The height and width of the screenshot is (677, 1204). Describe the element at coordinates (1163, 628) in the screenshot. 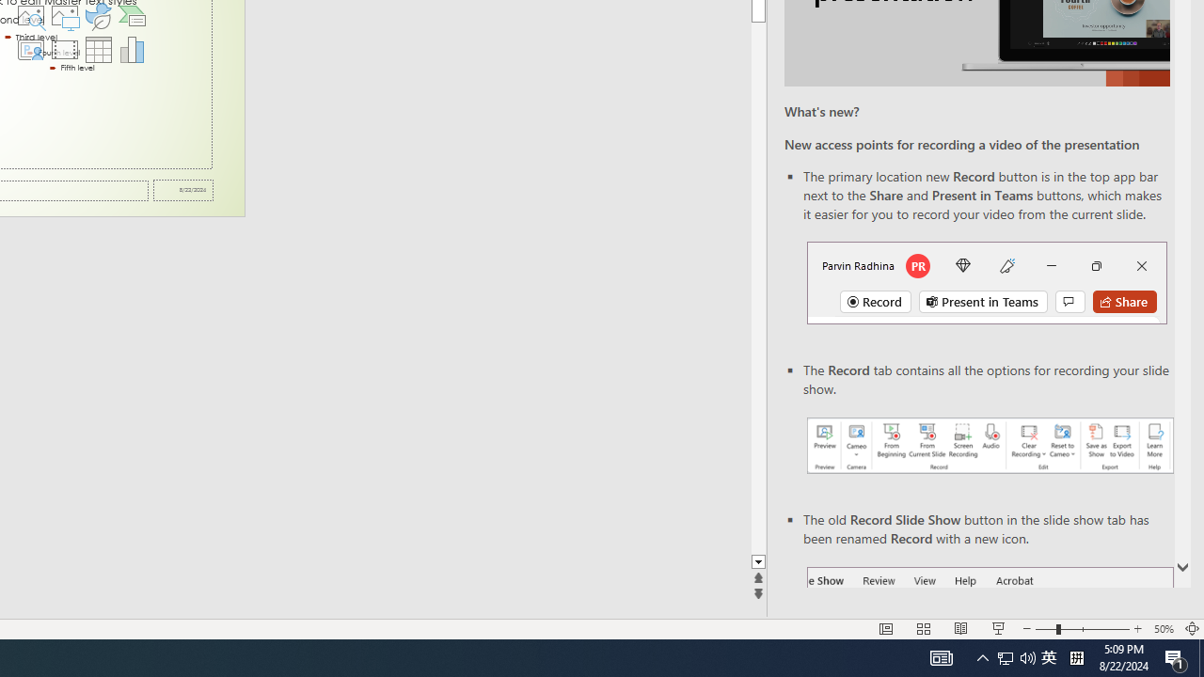

I see `Zoom 50%` at that location.